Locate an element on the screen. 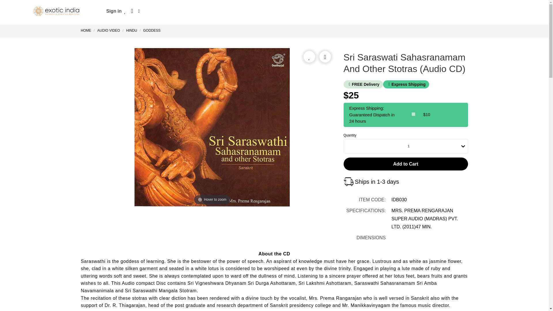  Sign in is located at coordinates (114, 11).